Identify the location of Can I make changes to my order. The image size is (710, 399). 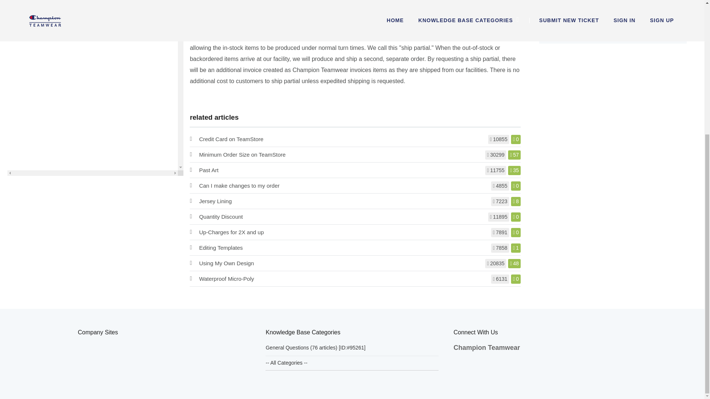
(239, 185).